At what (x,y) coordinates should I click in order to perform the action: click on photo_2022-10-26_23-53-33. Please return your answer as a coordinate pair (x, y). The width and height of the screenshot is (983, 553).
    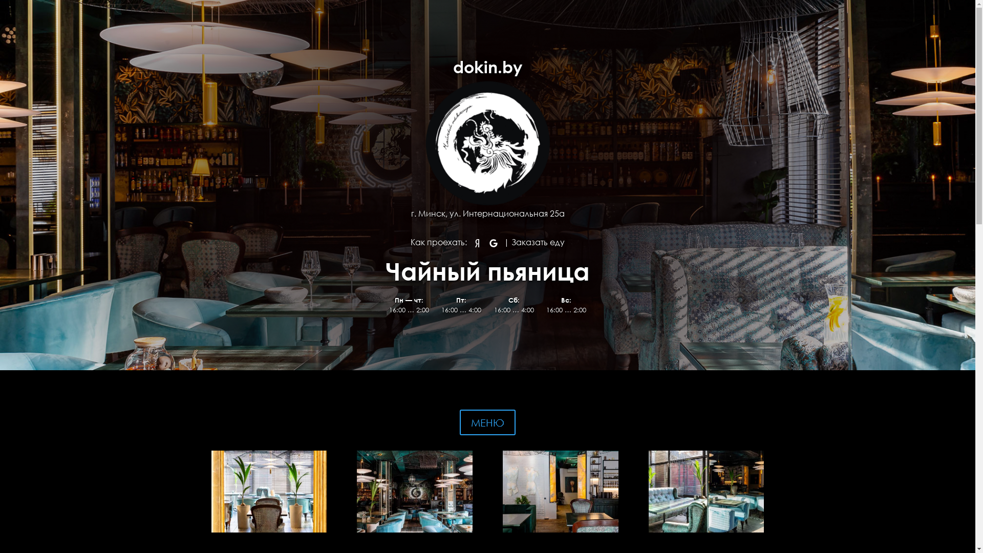
    Looking at the image, I should click on (560, 491).